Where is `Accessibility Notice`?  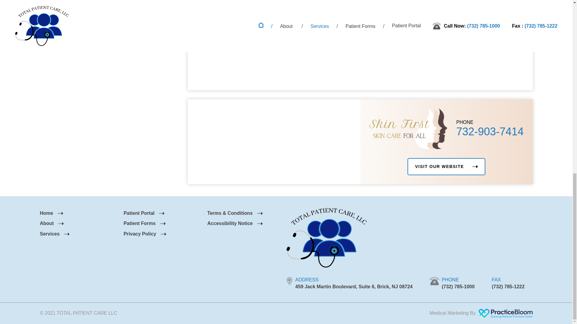 Accessibility Notice is located at coordinates (235, 223).